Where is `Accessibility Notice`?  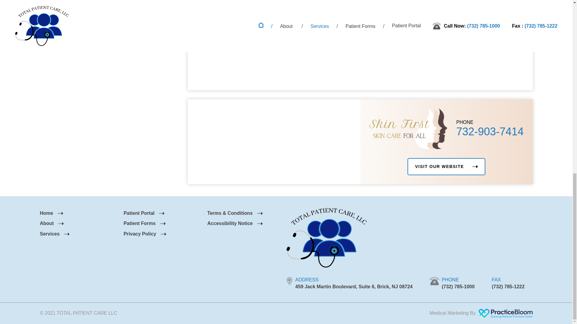 Accessibility Notice is located at coordinates (235, 223).